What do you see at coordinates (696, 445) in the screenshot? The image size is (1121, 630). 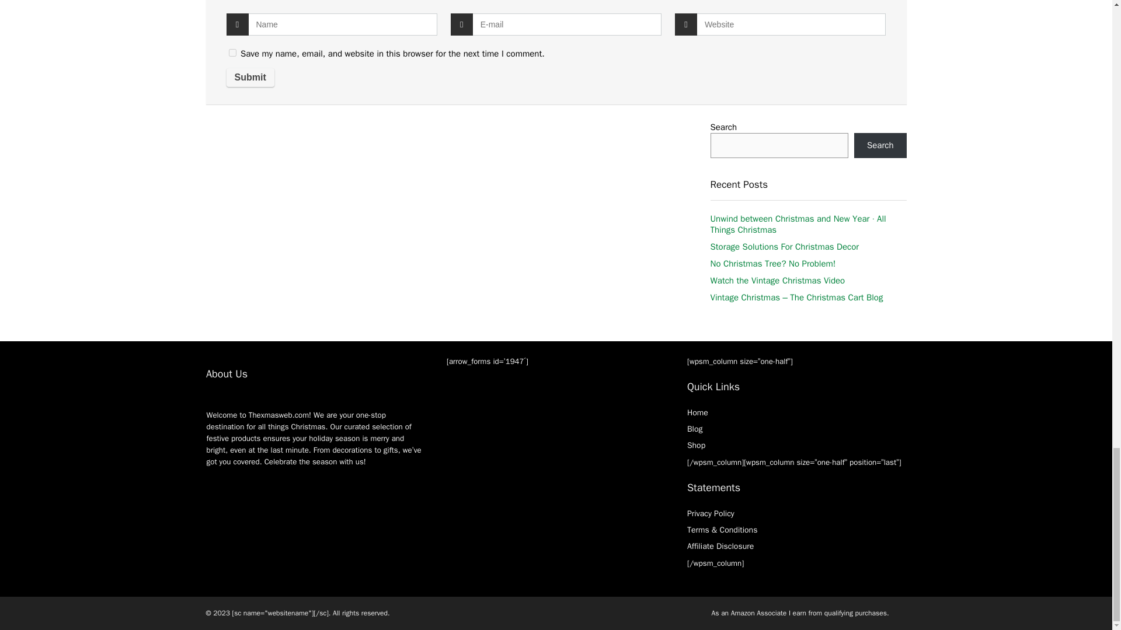 I see `Shop` at bounding box center [696, 445].